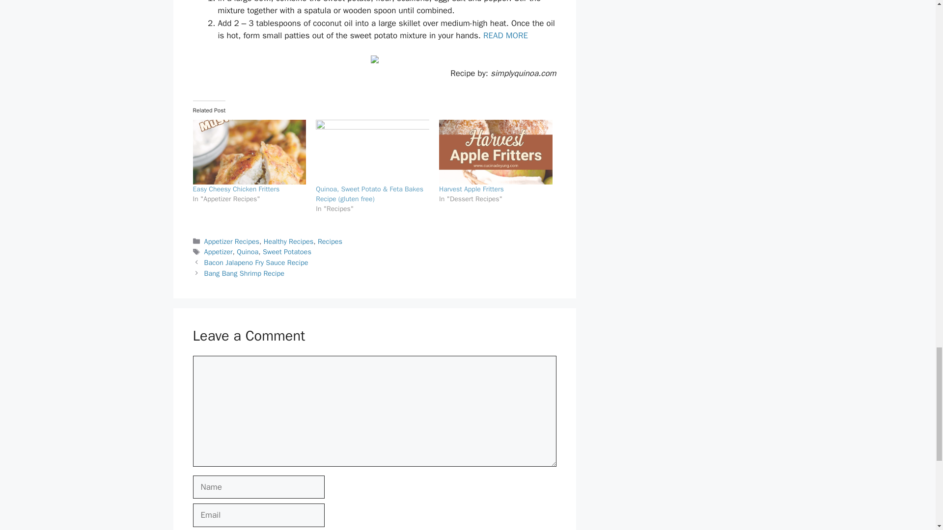 This screenshot has width=943, height=530. Describe the element at coordinates (219, 251) in the screenshot. I see `Appetizer` at that location.